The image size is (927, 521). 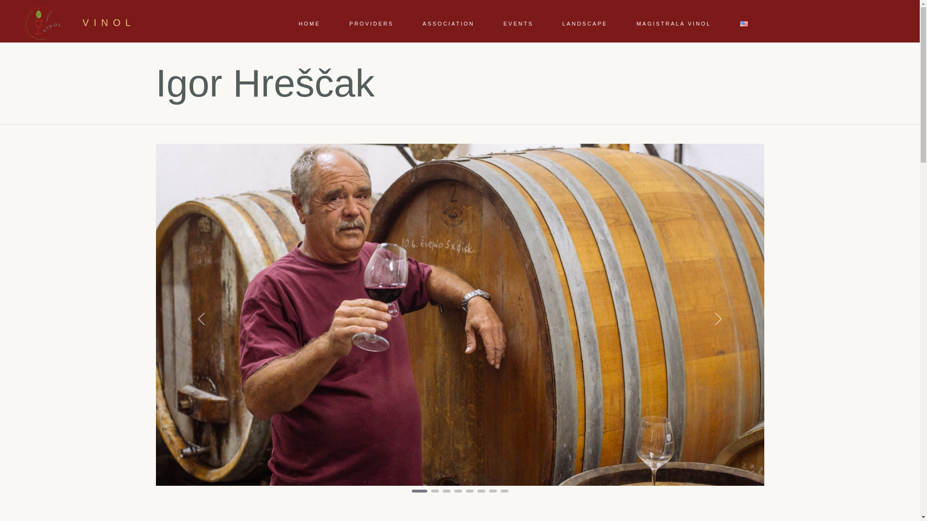 What do you see at coordinates (448, 23) in the screenshot?
I see `ASSOCIATION` at bounding box center [448, 23].